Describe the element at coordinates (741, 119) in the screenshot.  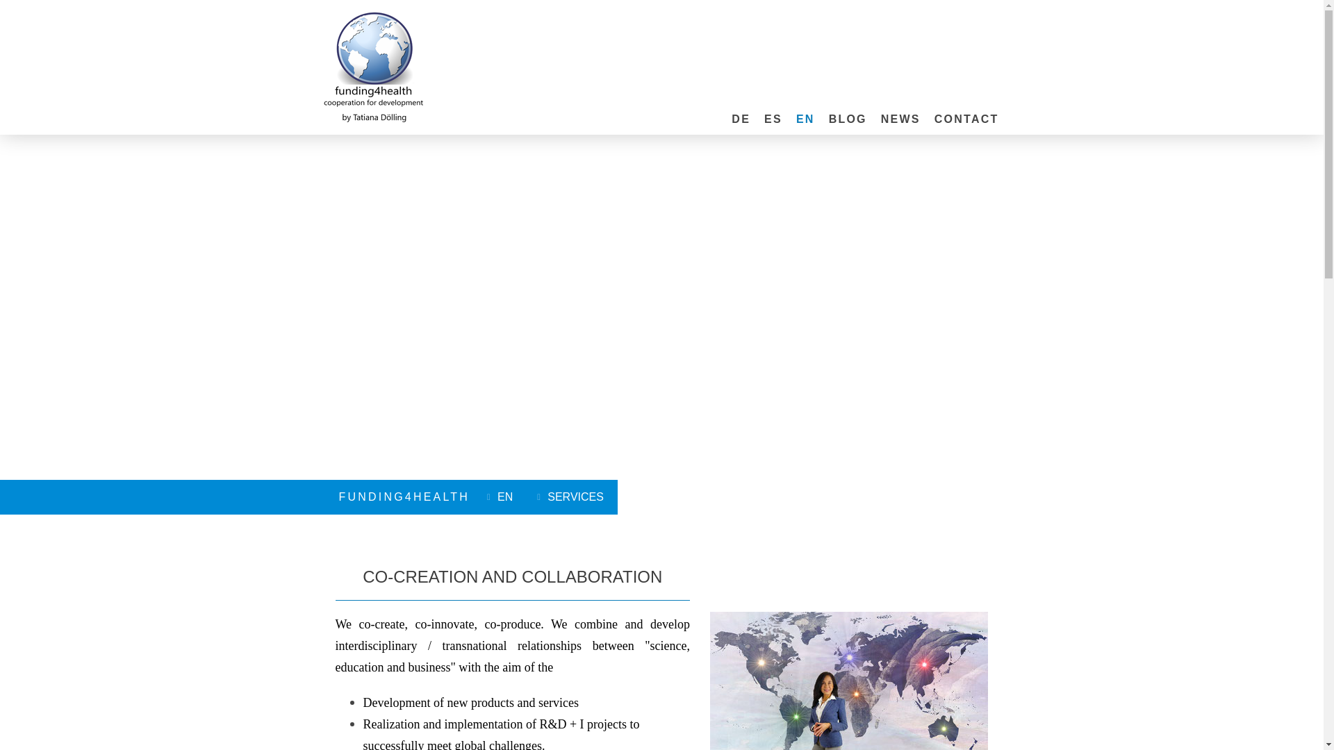
I see `DE` at that location.